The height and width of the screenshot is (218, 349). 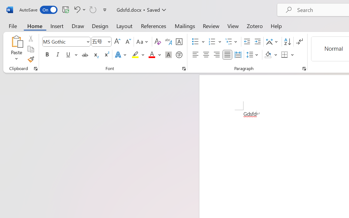 What do you see at coordinates (268, 55) in the screenshot?
I see `Shading RGB(0, 0, 0)` at bounding box center [268, 55].